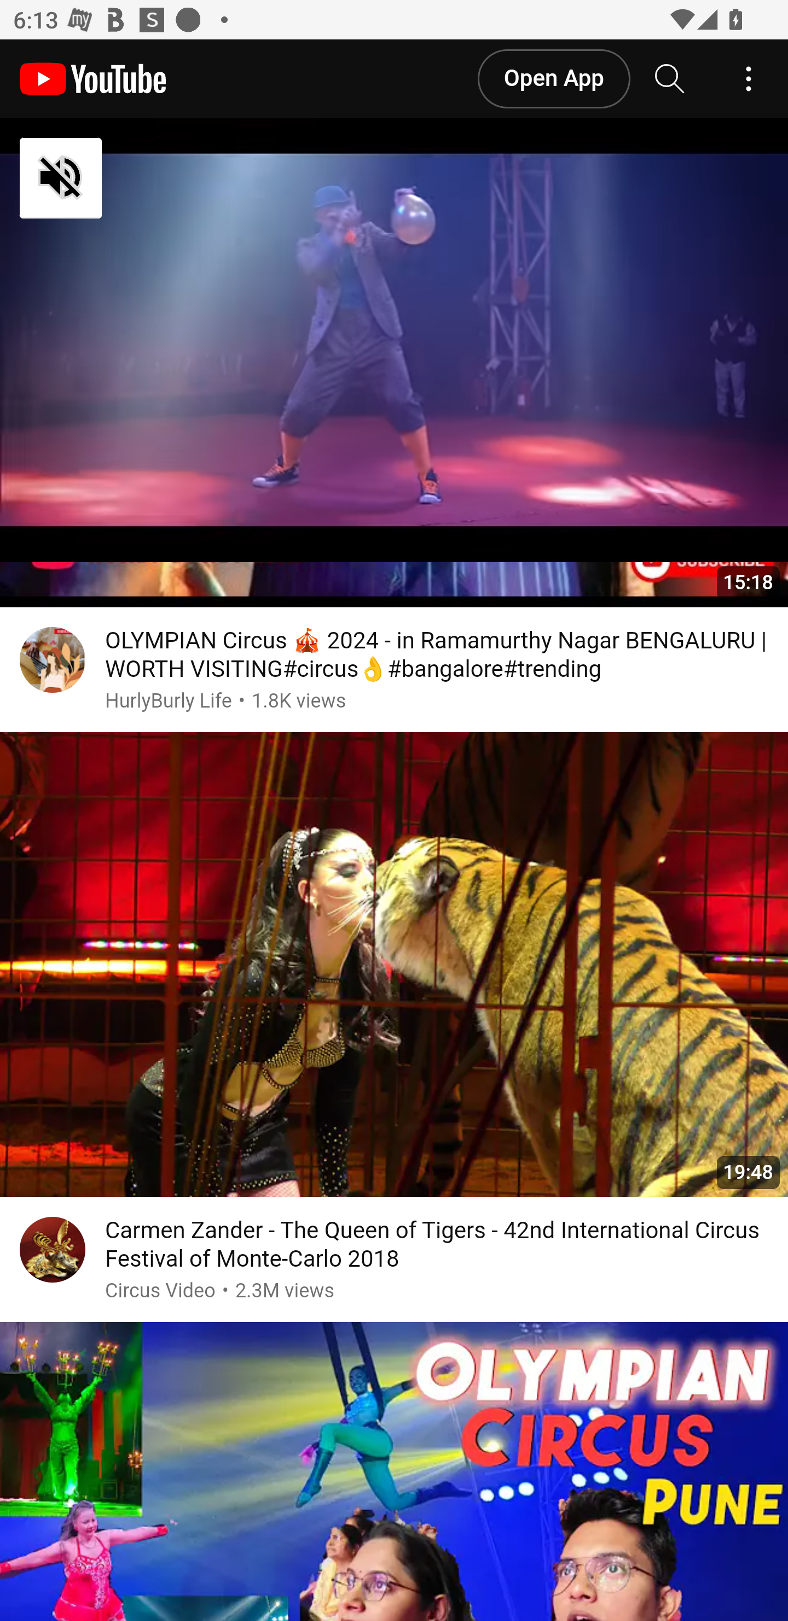 The height and width of the screenshot is (1621, 788). Describe the element at coordinates (158, 180) in the screenshot. I see `TAP TO UNMUTE` at that location.